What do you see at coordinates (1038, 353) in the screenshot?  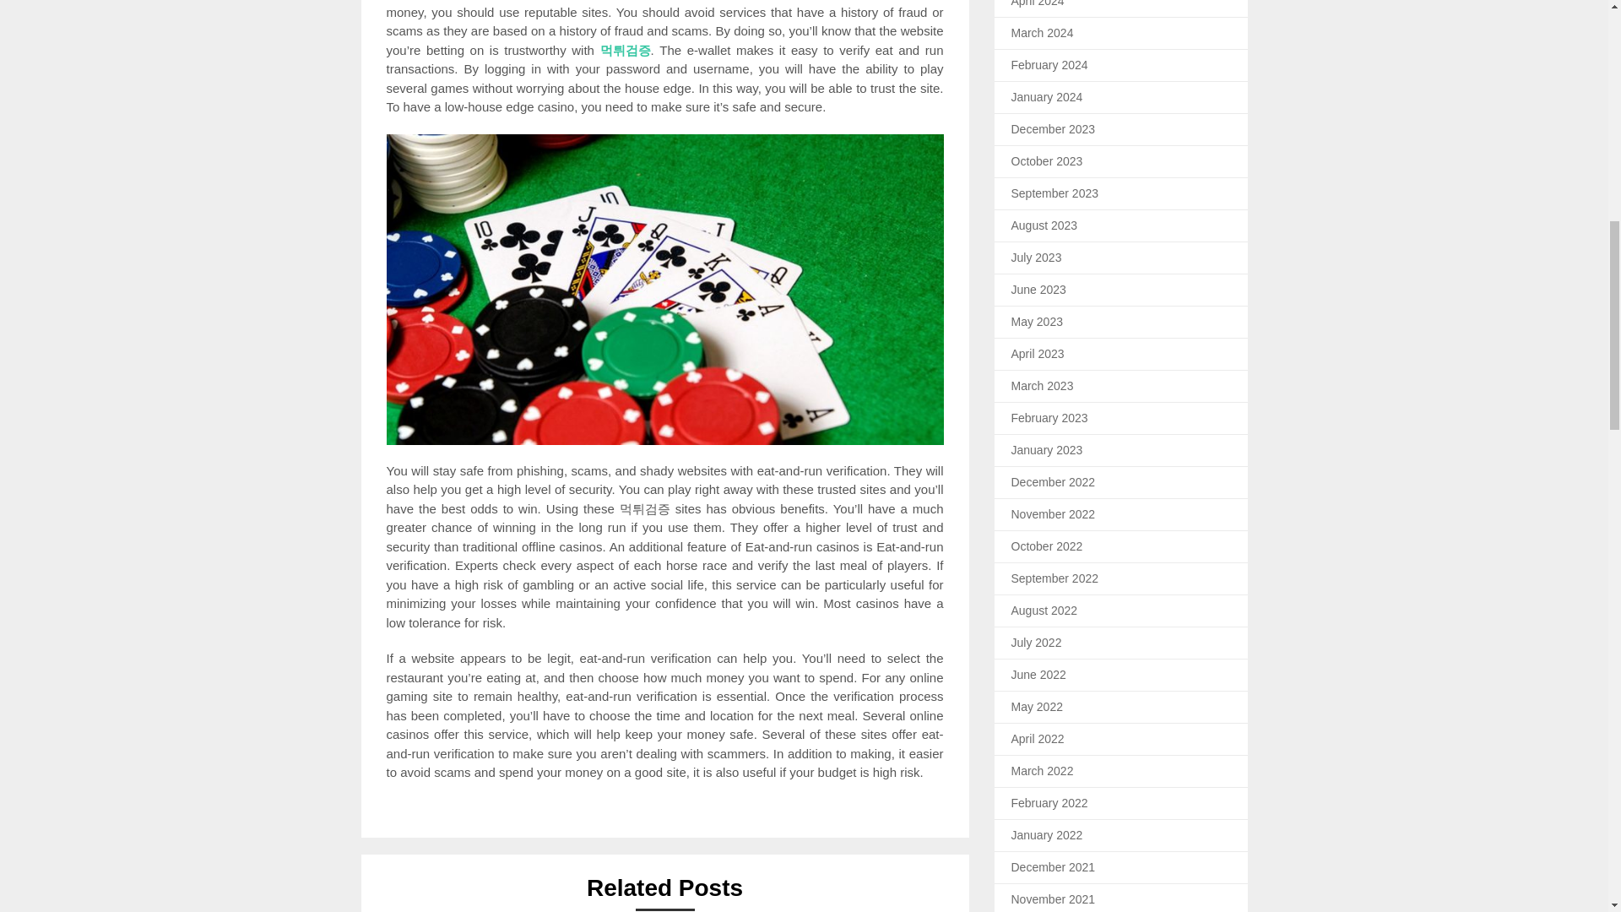 I see `April 2023` at bounding box center [1038, 353].